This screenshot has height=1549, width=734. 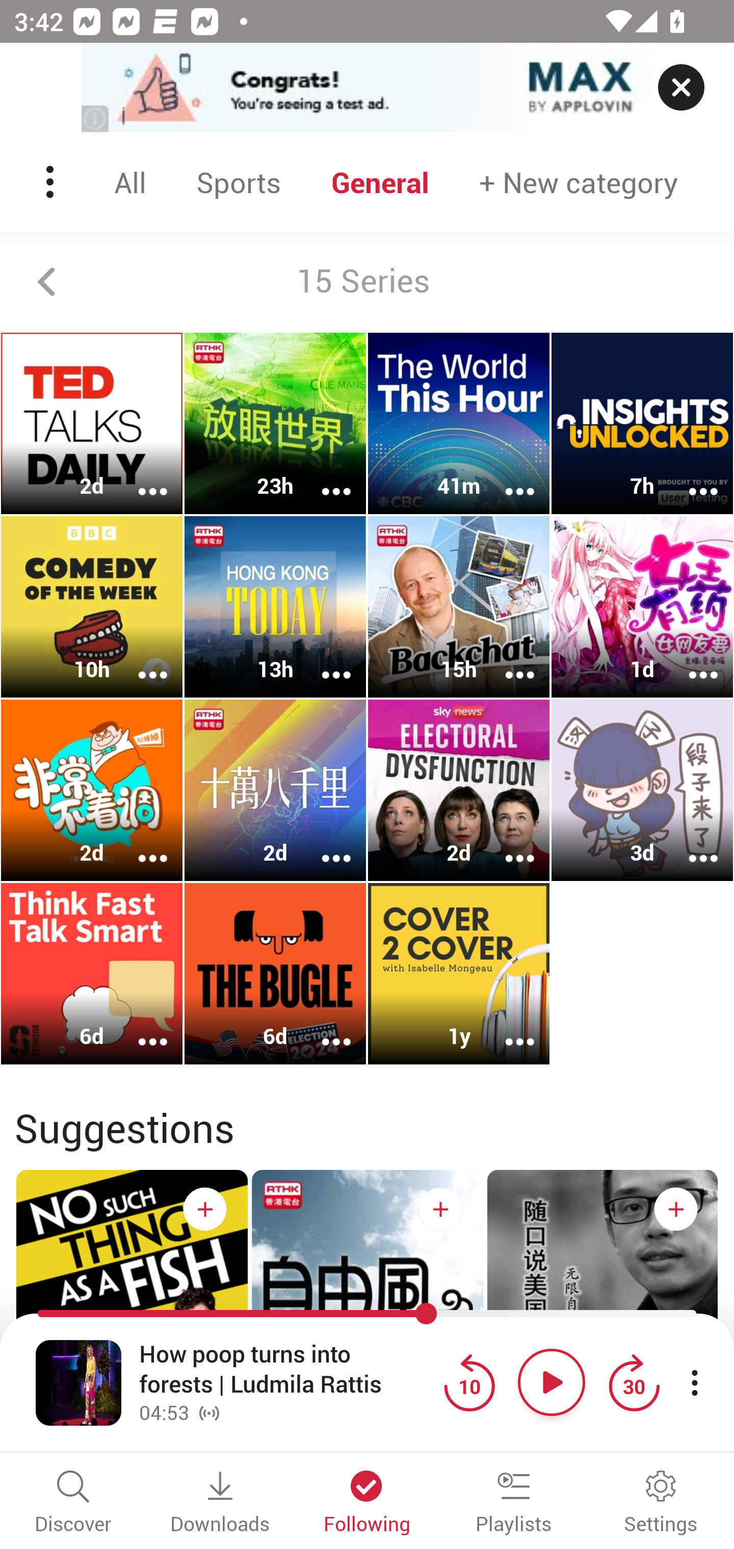 What do you see at coordinates (459, 973) in the screenshot?
I see `Cover 2 Cover 1y More options More options` at bounding box center [459, 973].